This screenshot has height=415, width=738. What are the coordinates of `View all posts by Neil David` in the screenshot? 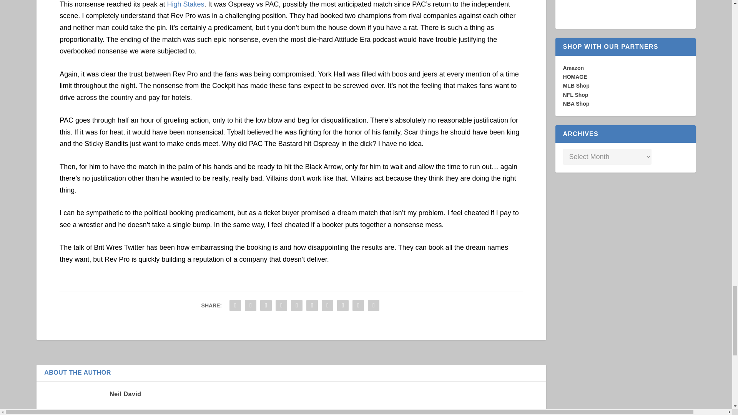 It's located at (125, 394).